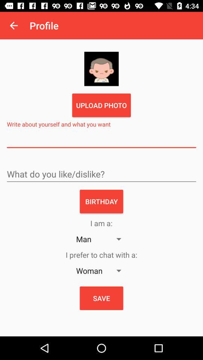  I want to click on input description, so click(101, 140).